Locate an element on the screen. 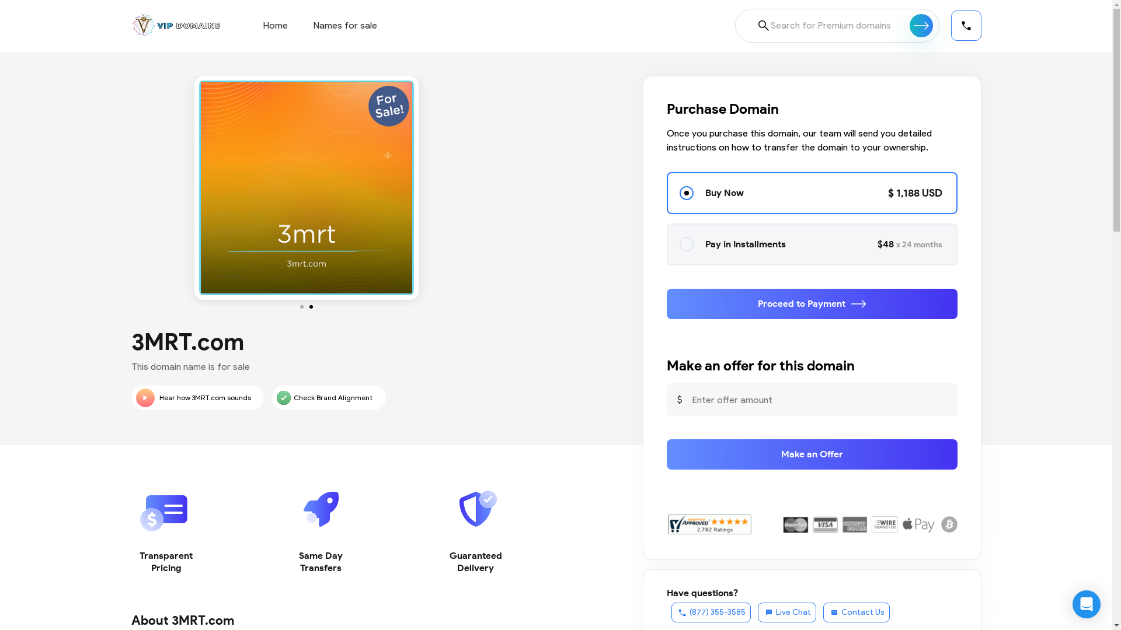 The height and width of the screenshot is (630, 1121). Make an Offer is located at coordinates (812, 454).